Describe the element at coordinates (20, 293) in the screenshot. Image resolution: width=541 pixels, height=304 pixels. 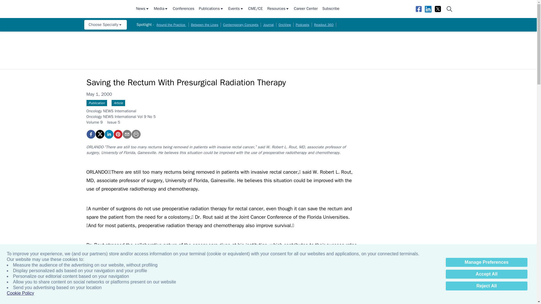
I see `Cookie Policy` at that location.